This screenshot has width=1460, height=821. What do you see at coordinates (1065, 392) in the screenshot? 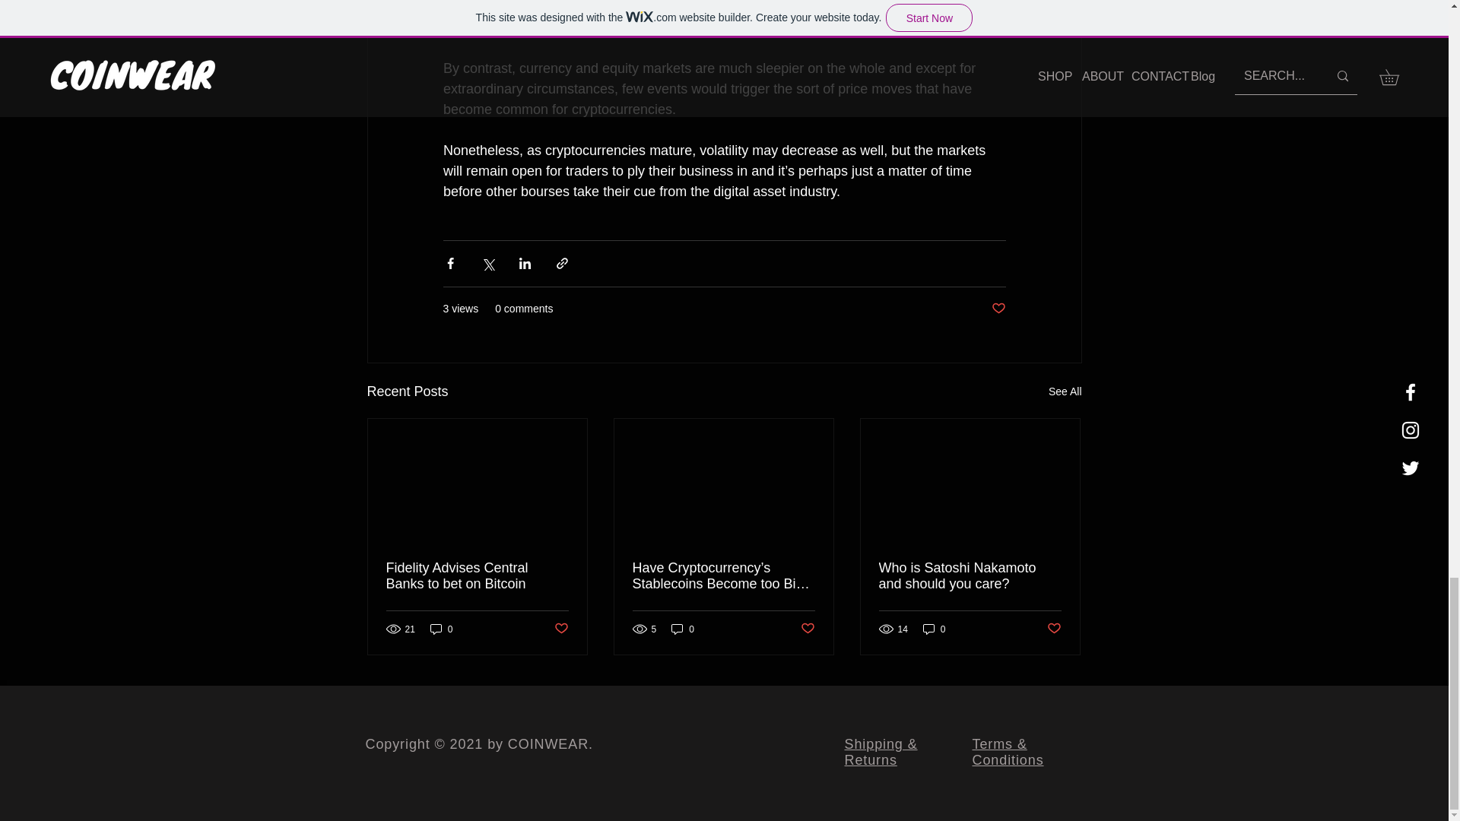
I see `See All` at bounding box center [1065, 392].